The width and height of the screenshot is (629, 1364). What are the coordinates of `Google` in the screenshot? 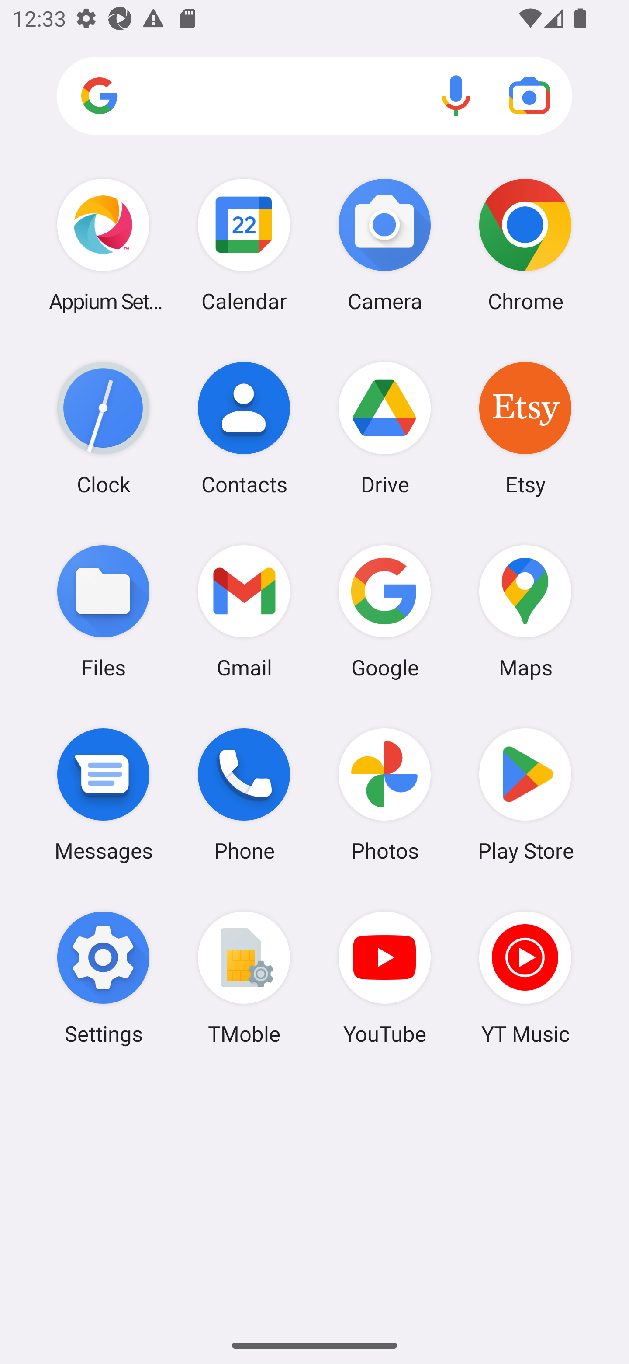 It's located at (385, 611).